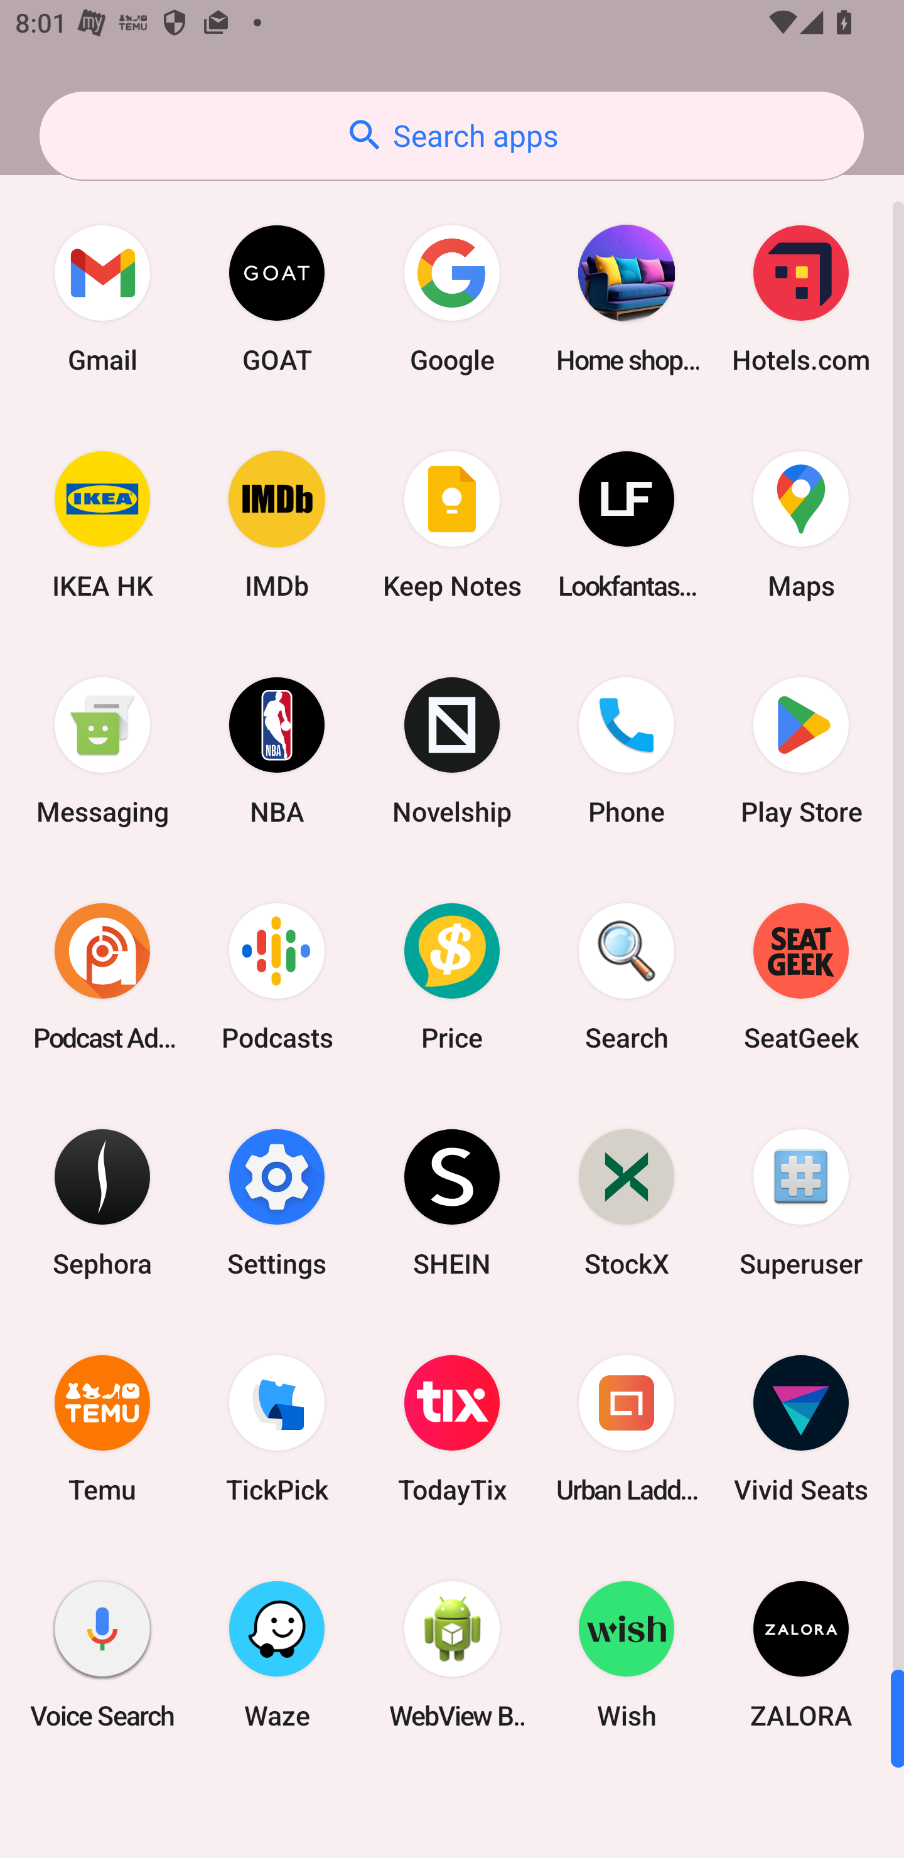 This screenshot has height=1858, width=904. I want to click on Maps, so click(801, 525).